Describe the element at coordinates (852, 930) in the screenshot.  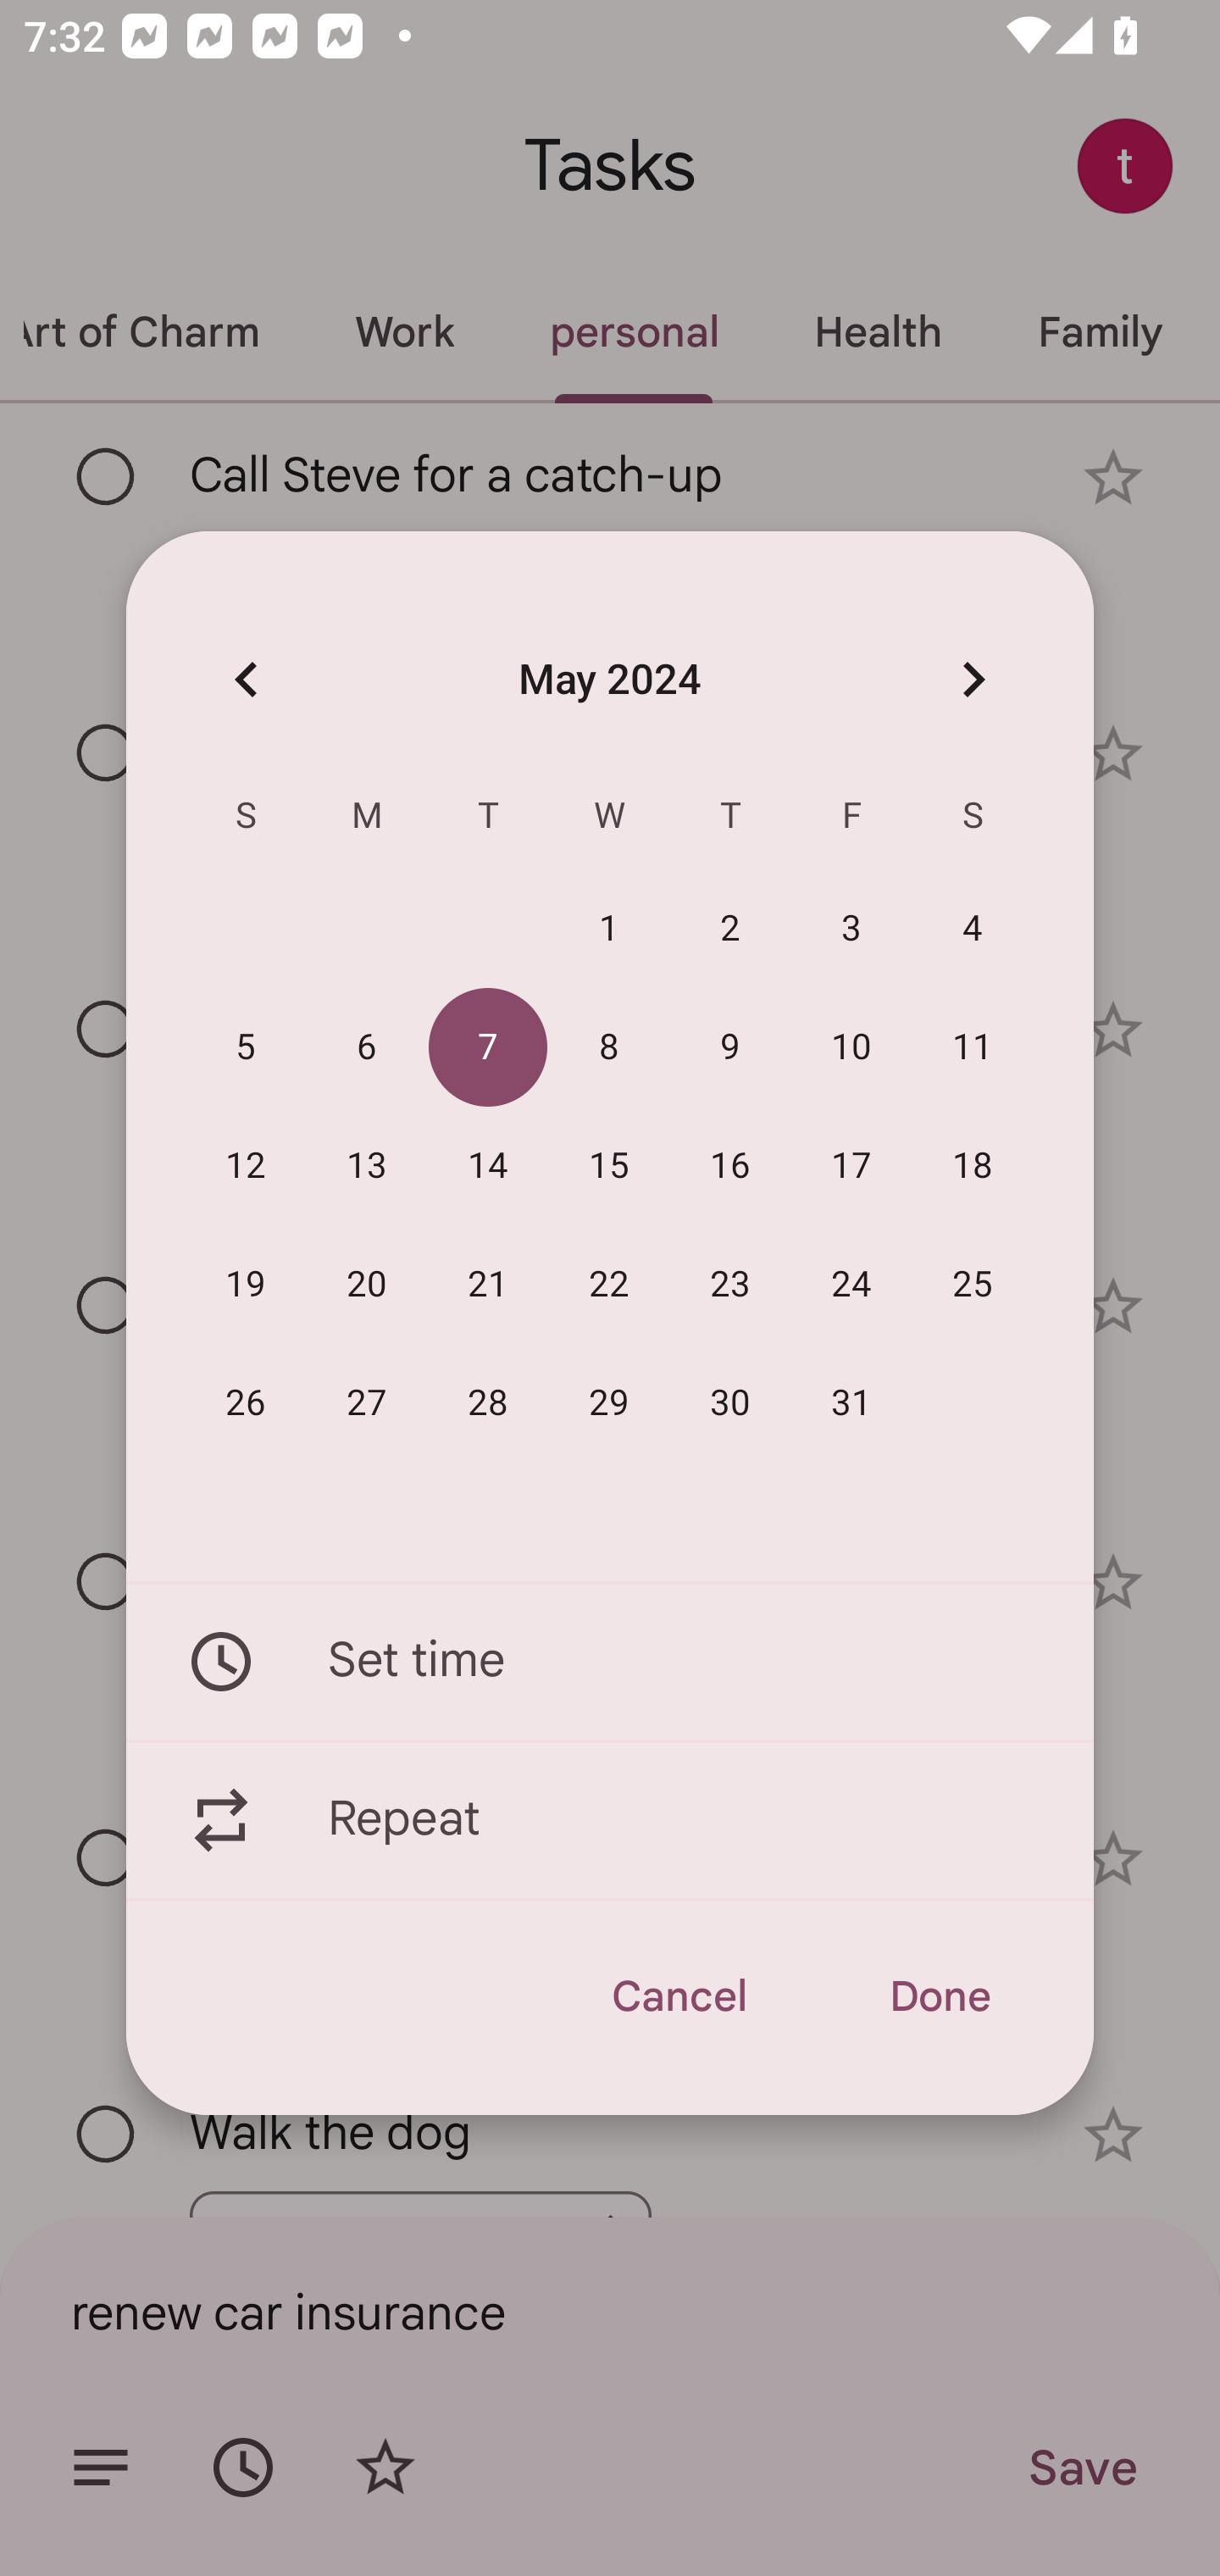
I see `3 03 May 2024` at that location.